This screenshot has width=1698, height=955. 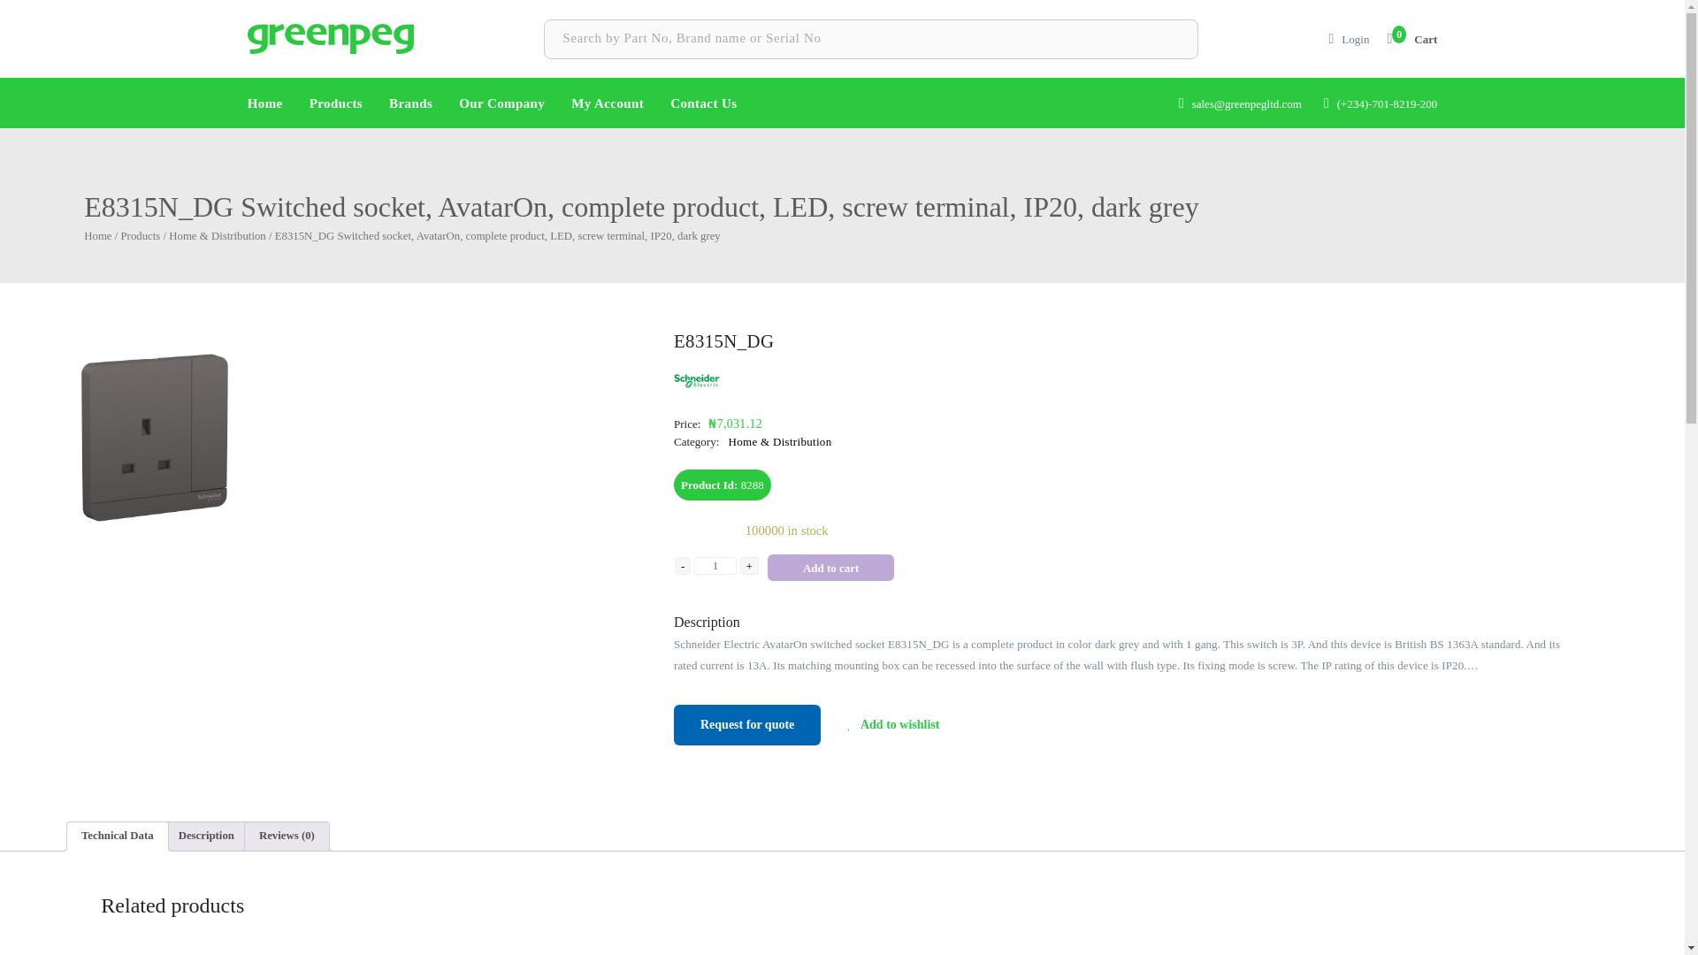 I want to click on 1, so click(x=715, y=566).